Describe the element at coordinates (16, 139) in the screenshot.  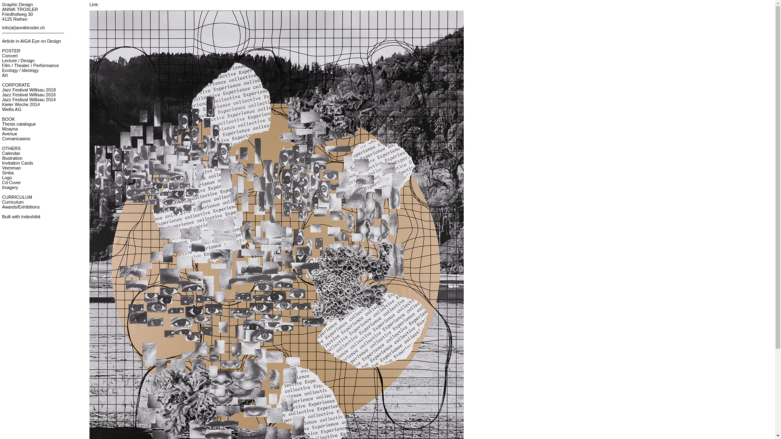
I see `Comanicasino` at that location.